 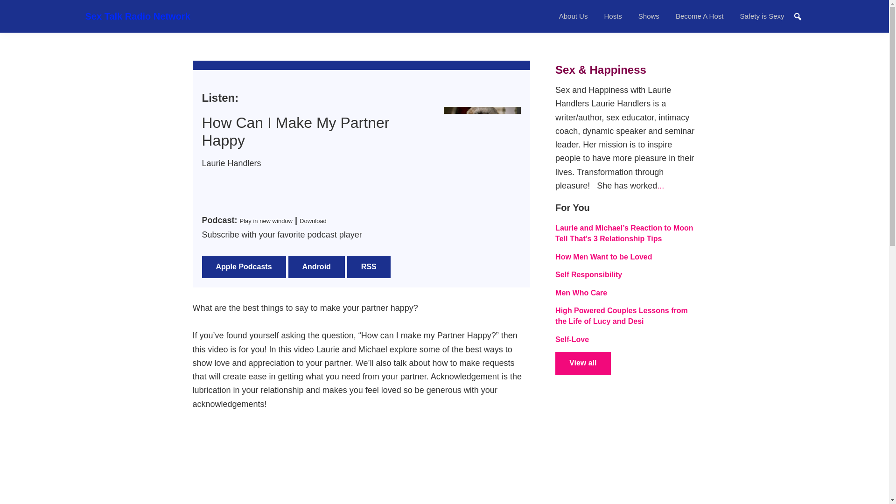 I want to click on How Men Want to be Loved, so click(x=604, y=257).